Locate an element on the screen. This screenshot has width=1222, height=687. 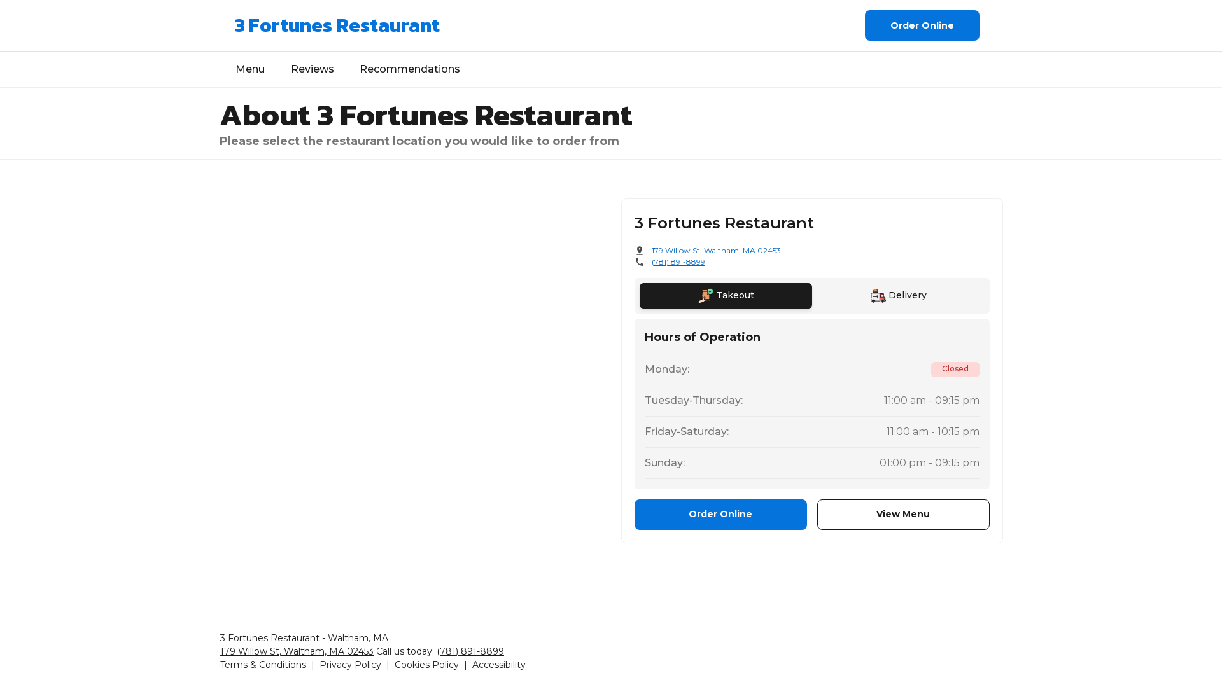
179 Willow St, Waltham, MA 02453 is located at coordinates (717, 251).